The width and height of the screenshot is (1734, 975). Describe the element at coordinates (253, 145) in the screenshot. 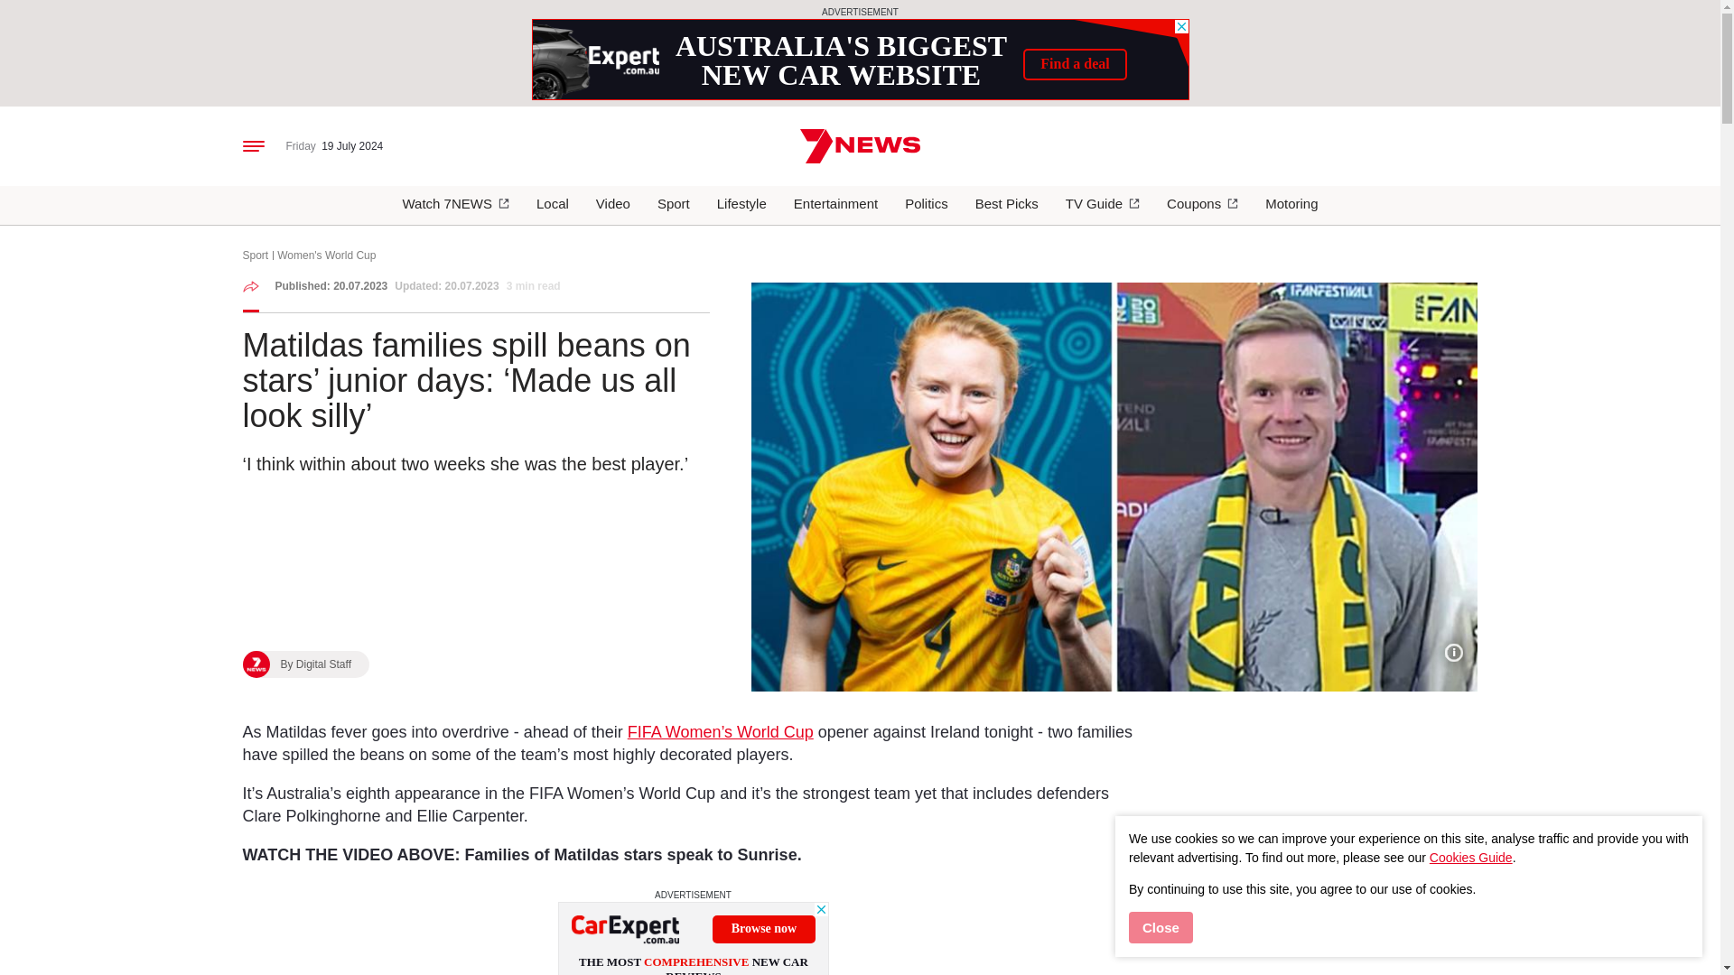

I see `Click to open navigation` at that location.